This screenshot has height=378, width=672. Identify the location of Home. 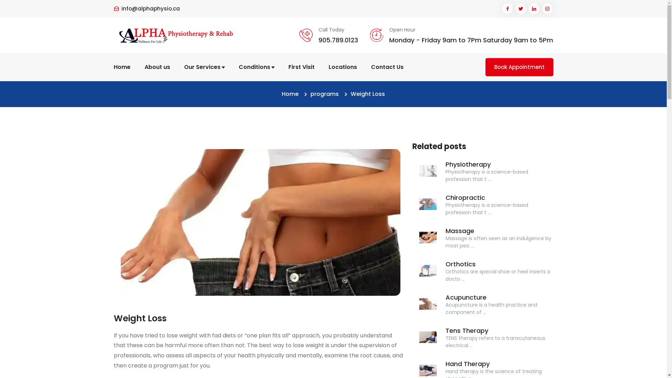
(122, 67).